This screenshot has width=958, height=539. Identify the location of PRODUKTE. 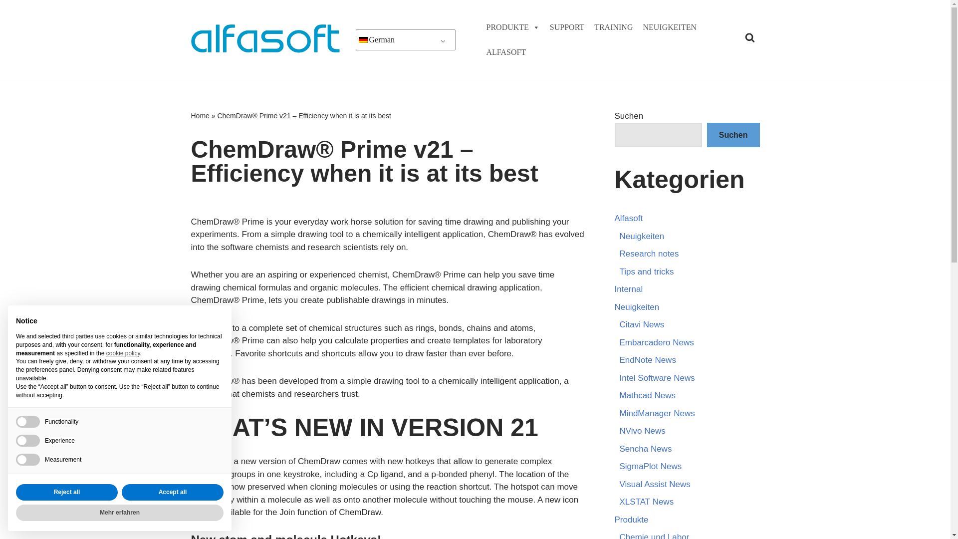
(512, 27).